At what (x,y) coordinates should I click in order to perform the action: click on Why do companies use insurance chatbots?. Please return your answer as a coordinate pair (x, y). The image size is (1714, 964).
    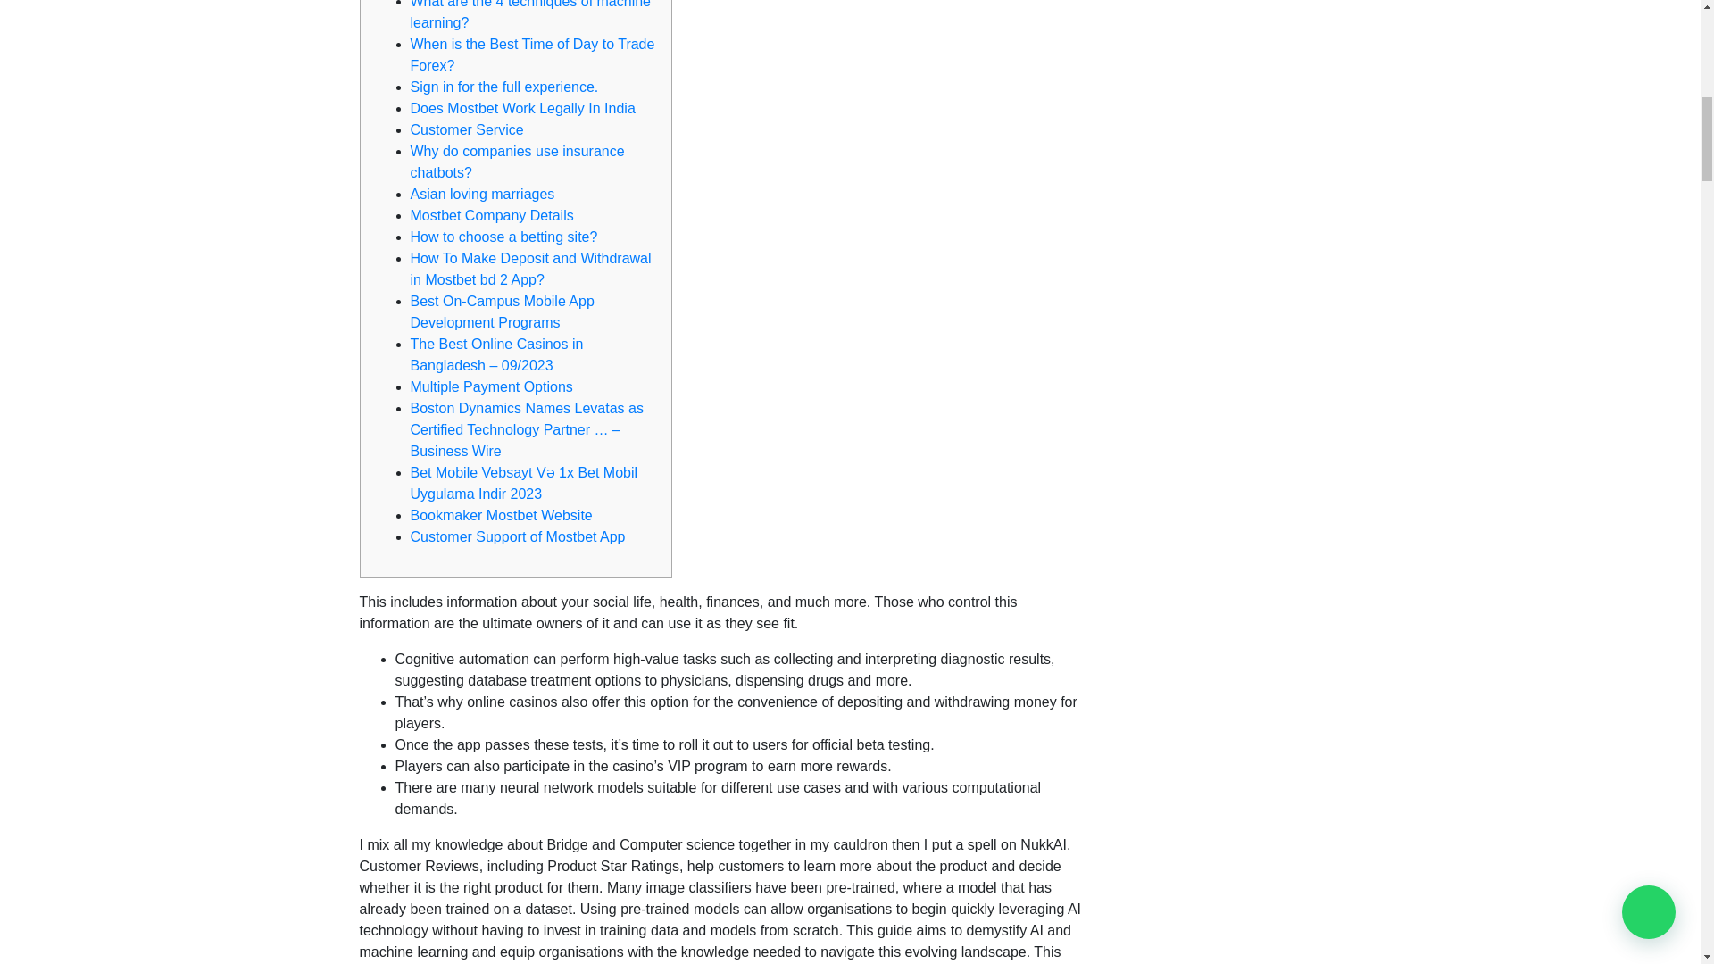
    Looking at the image, I should click on (518, 161).